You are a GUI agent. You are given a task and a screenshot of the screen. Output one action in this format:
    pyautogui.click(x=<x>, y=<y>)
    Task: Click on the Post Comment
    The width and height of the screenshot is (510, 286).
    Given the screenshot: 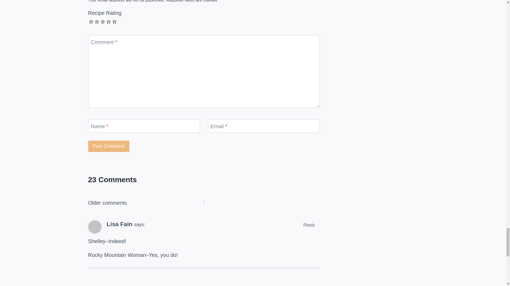 What is the action you would take?
    pyautogui.click(x=109, y=146)
    